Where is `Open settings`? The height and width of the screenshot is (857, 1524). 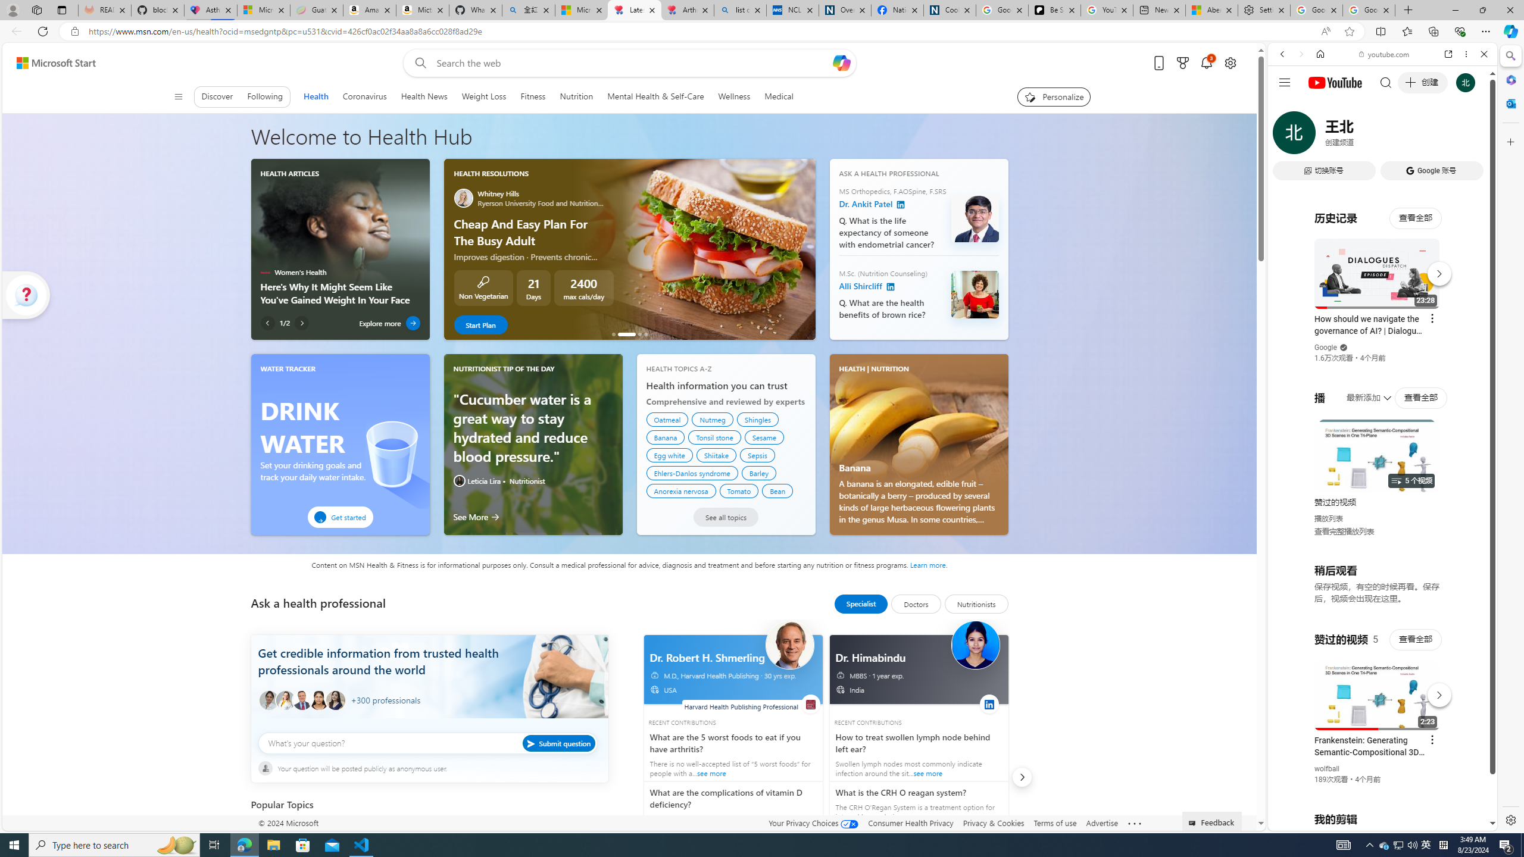
Open settings is located at coordinates (1231, 63).